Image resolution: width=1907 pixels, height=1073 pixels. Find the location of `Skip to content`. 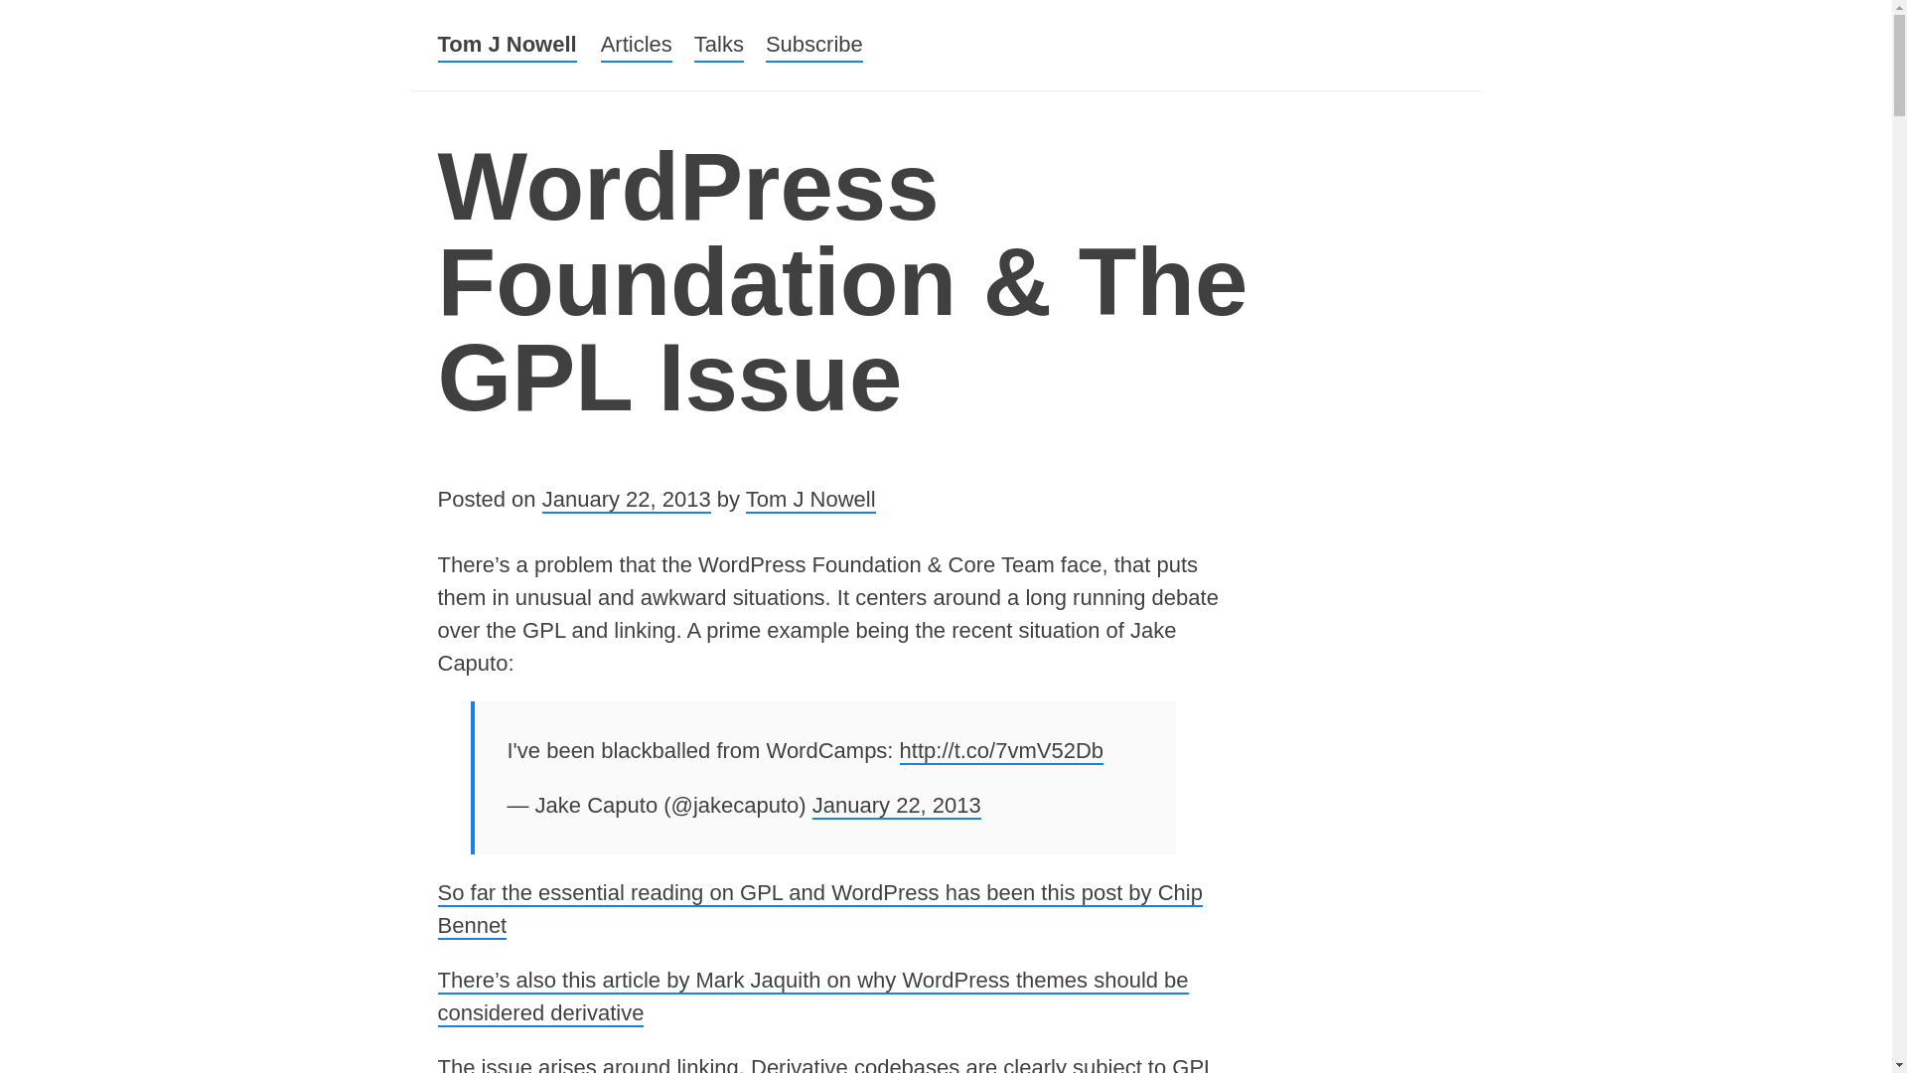

Skip to content is located at coordinates (672, 28).